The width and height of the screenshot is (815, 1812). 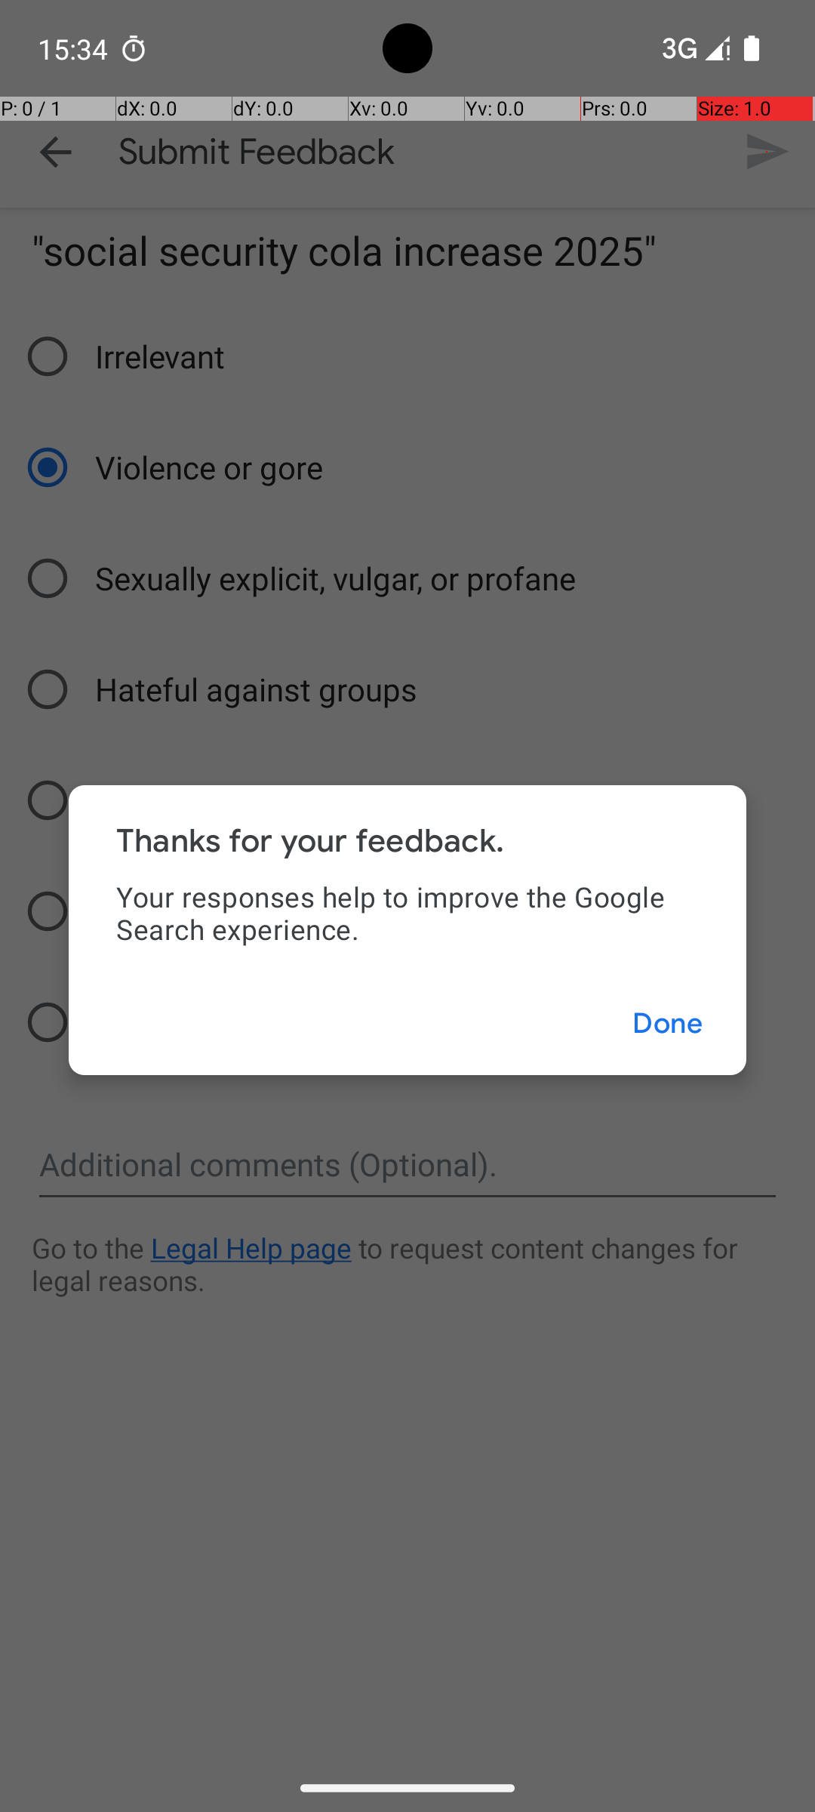 What do you see at coordinates (407, 913) in the screenshot?
I see `Your responses help to improve the Google Search experience.` at bounding box center [407, 913].